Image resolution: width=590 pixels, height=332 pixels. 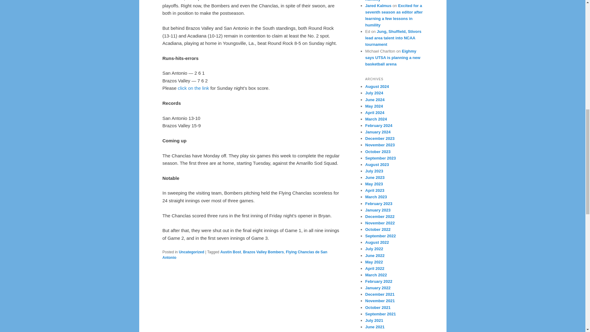 What do you see at coordinates (194, 88) in the screenshot?
I see `click on the link` at bounding box center [194, 88].